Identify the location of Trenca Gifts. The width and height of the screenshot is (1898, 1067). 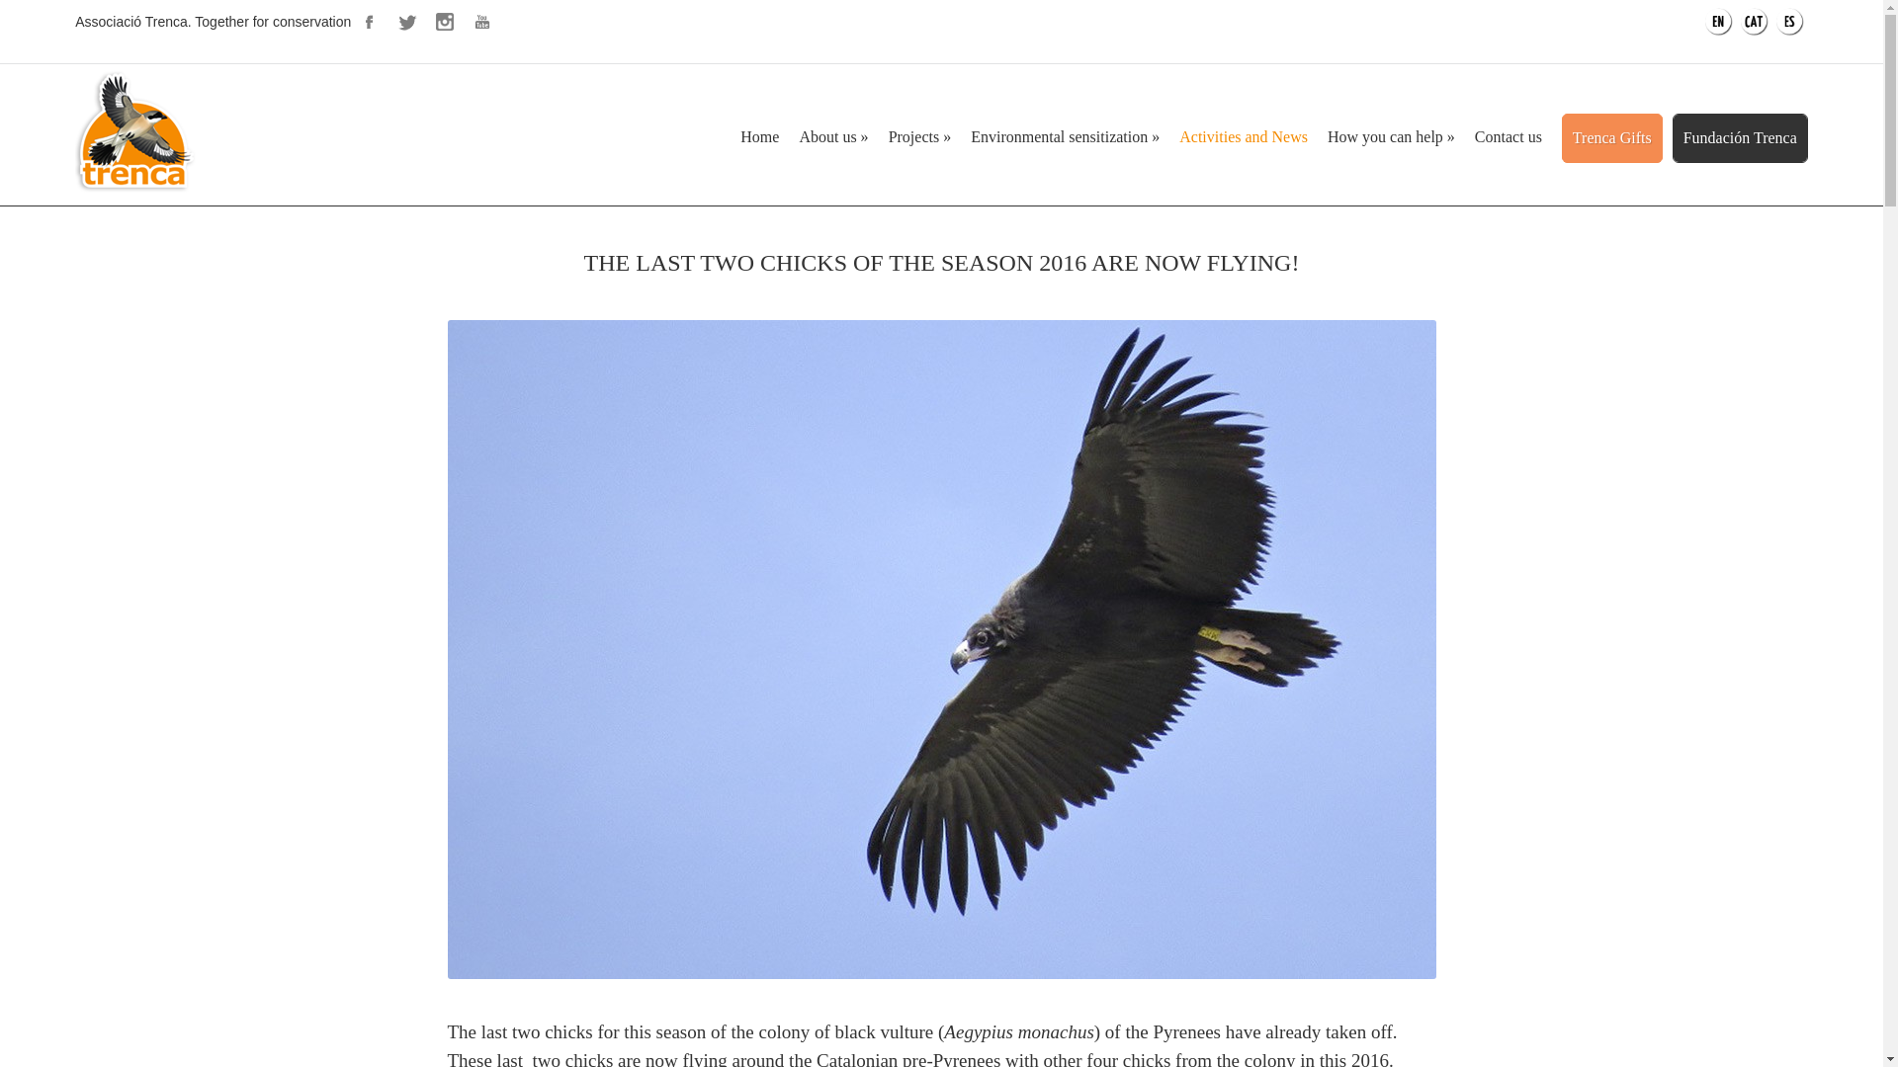
(1611, 138).